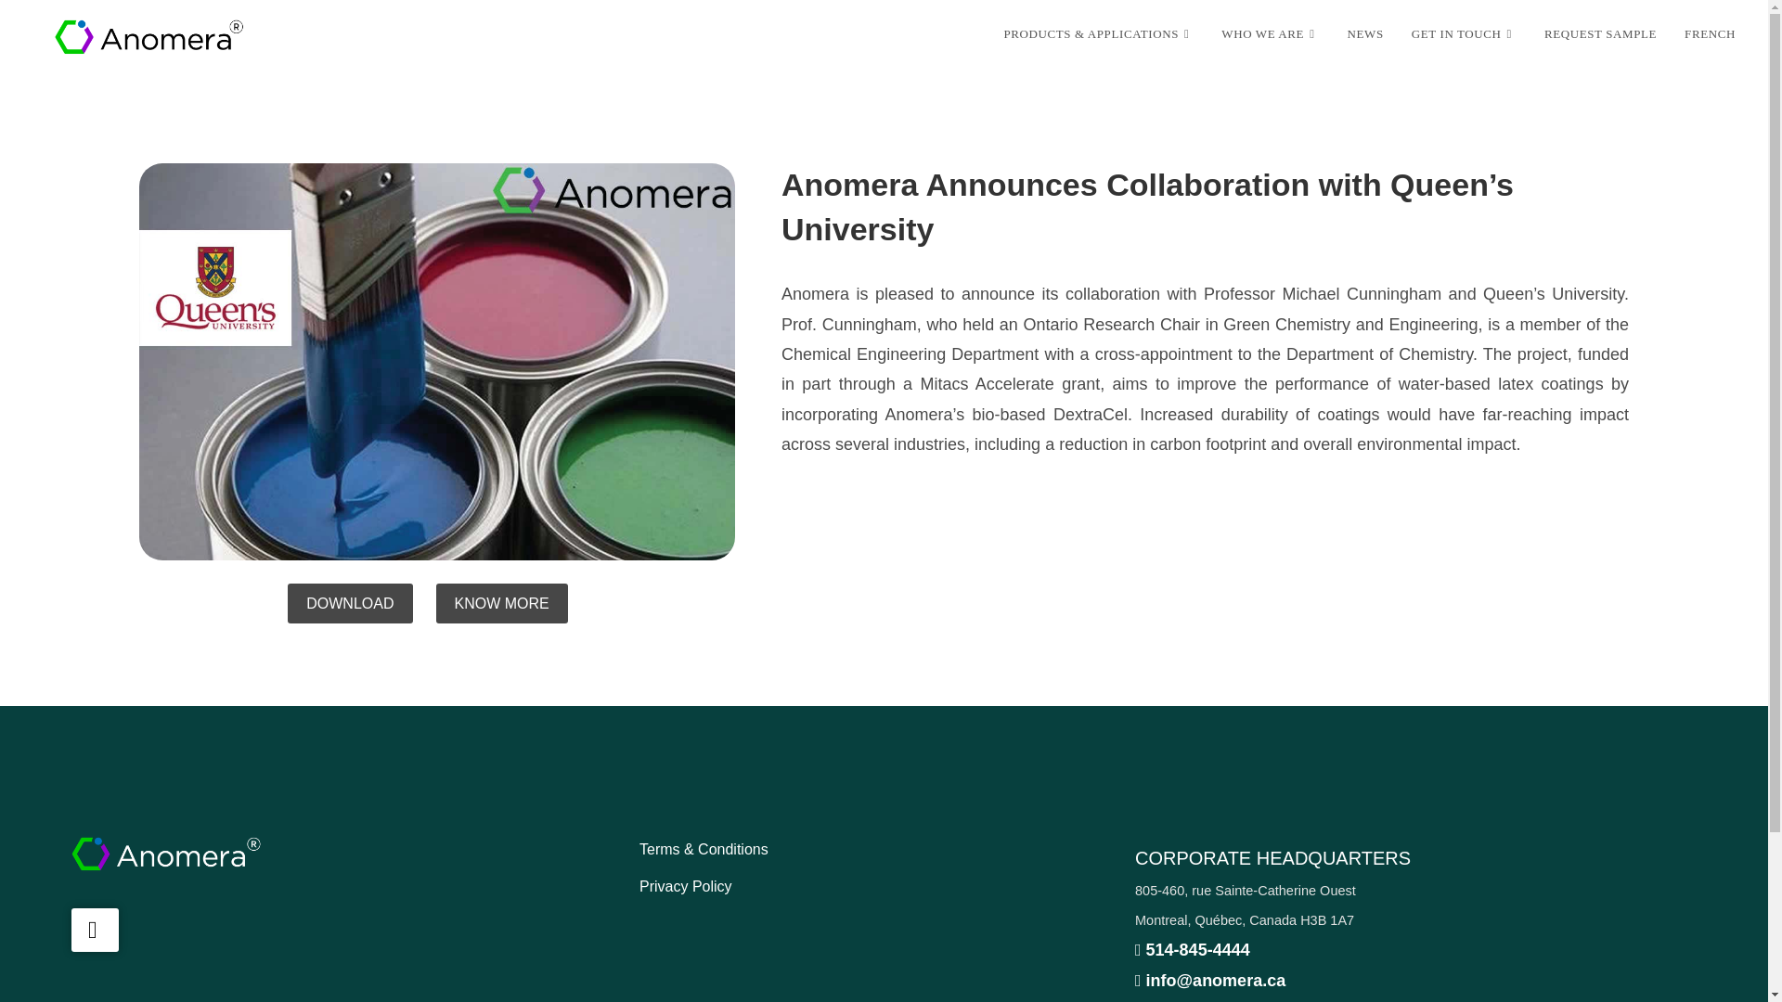 The height and width of the screenshot is (1002, 1782). Describe the element at coordinates (1710, 34) in the screenshot. I see `FRENCH` at that location.